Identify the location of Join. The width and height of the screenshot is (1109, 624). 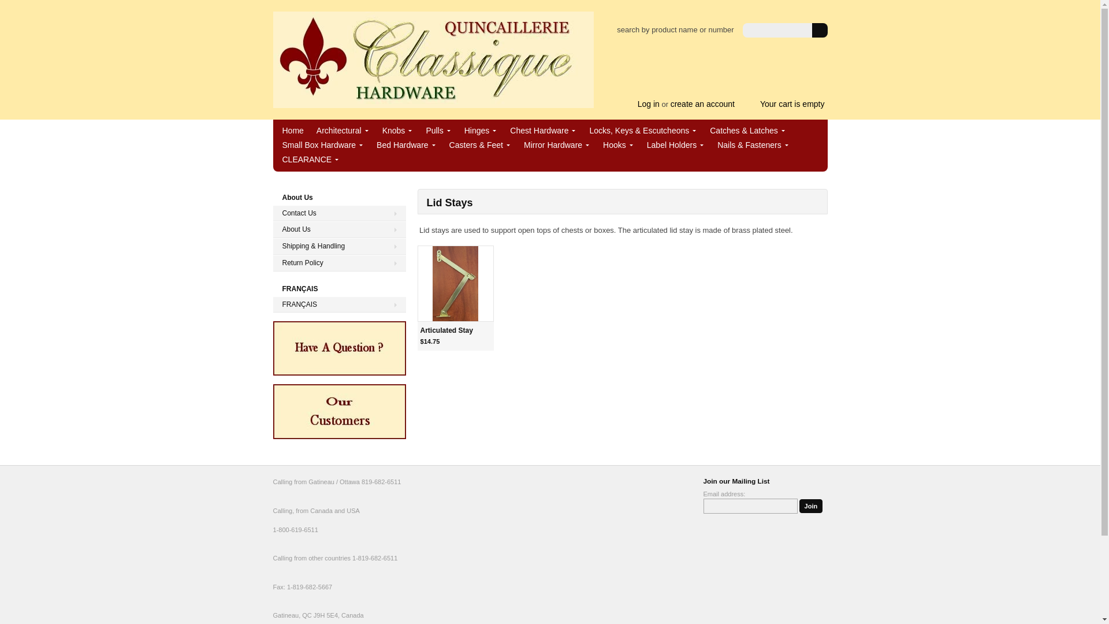
(811, 506).